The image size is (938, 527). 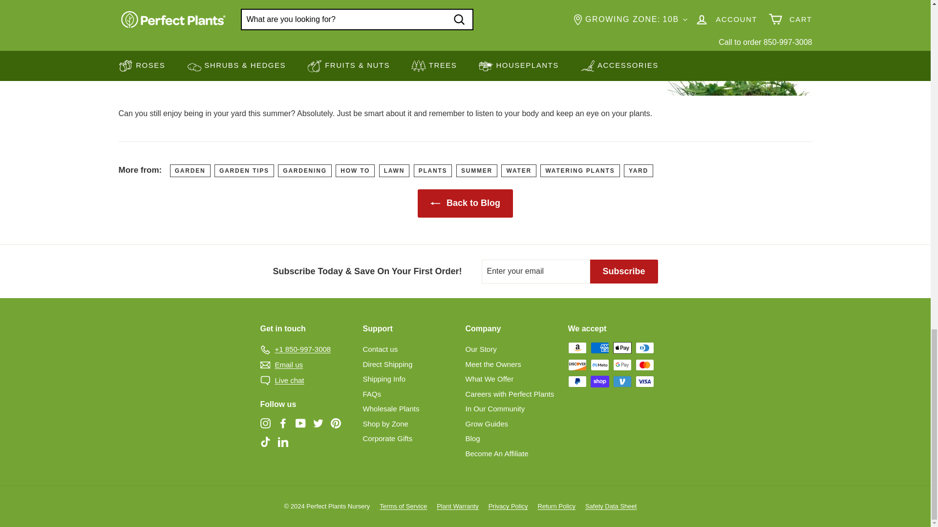 I want to click on Perfect Plants Nursery on Pinterest, so click(x=335, y=424).